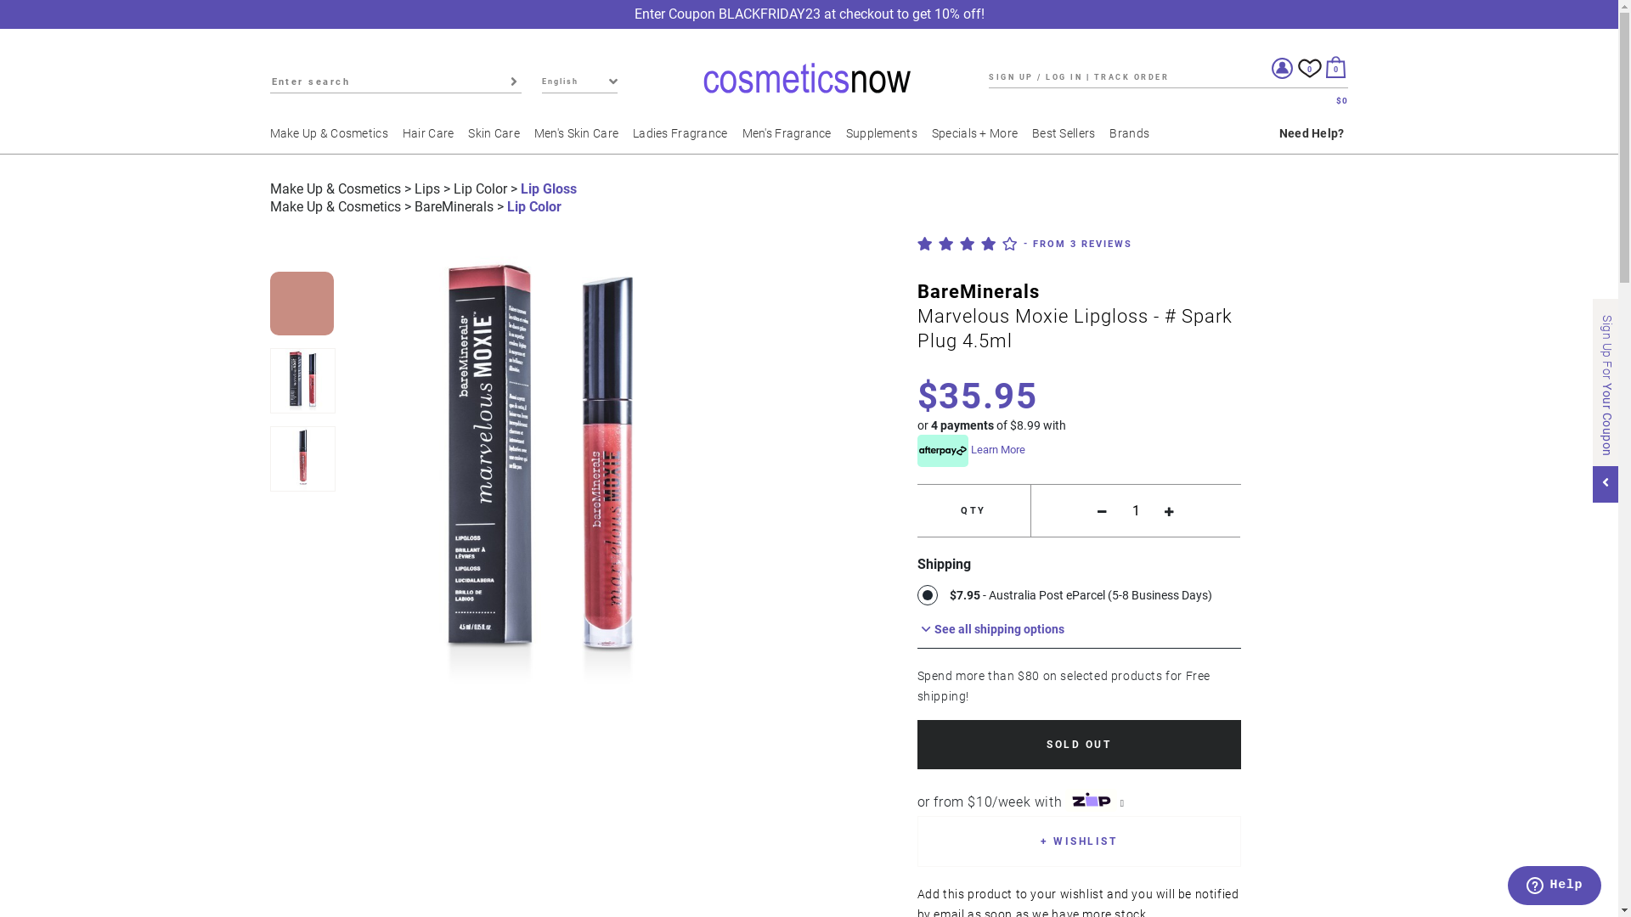 The image size is (1631, 917). What do you see at coordinates (1079, 629) in the screenshot?
I see `See all shipping options` at bounding box center [1079, 629].